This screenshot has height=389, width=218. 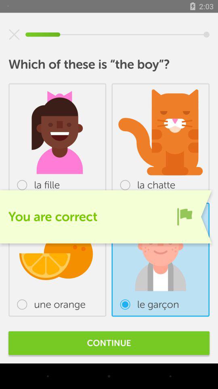 I want to click on flip to the continue item, so click(x=109, y=343).